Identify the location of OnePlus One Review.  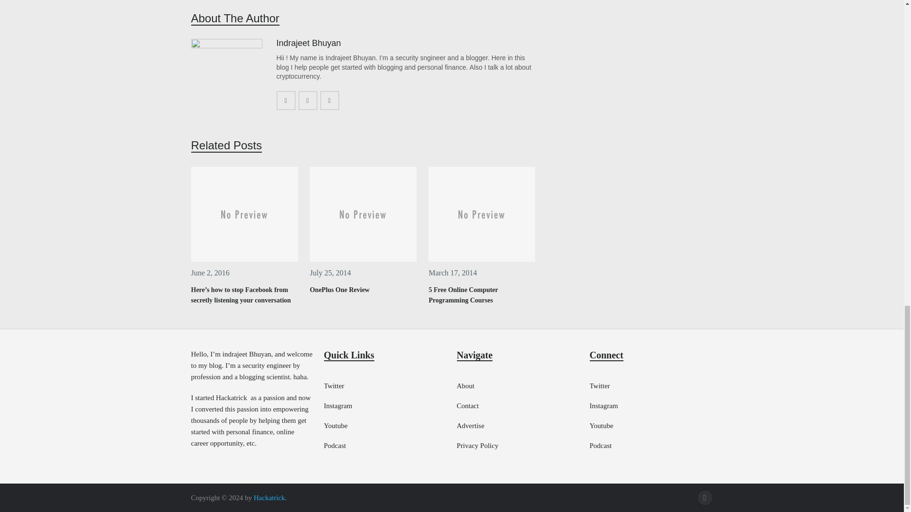
(363, 214).